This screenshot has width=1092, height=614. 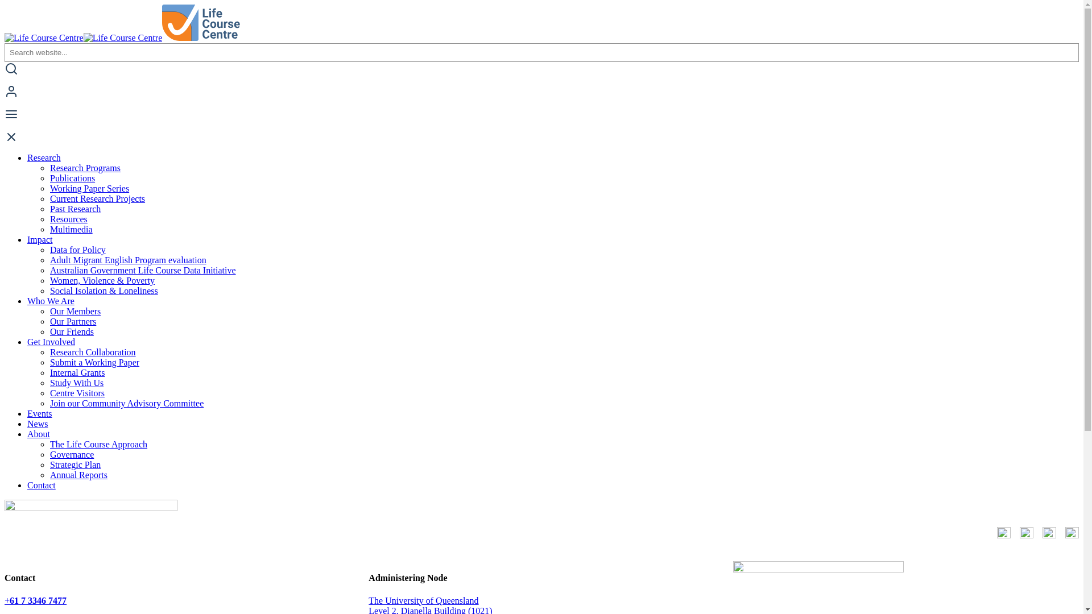 What do you see at coordinates (51, 342) in the screenshot?
I see `Get Involved` at bounding box center [51, 342].